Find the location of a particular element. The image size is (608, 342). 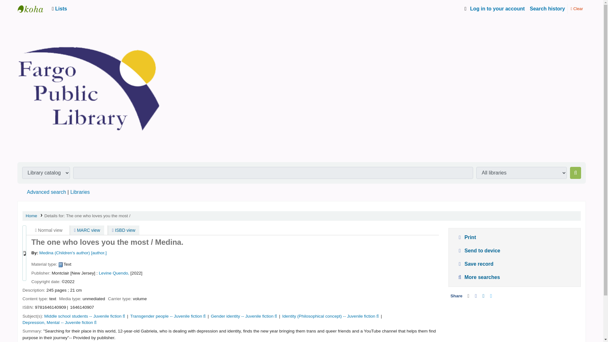

Search is located at coordinates (576, 173).